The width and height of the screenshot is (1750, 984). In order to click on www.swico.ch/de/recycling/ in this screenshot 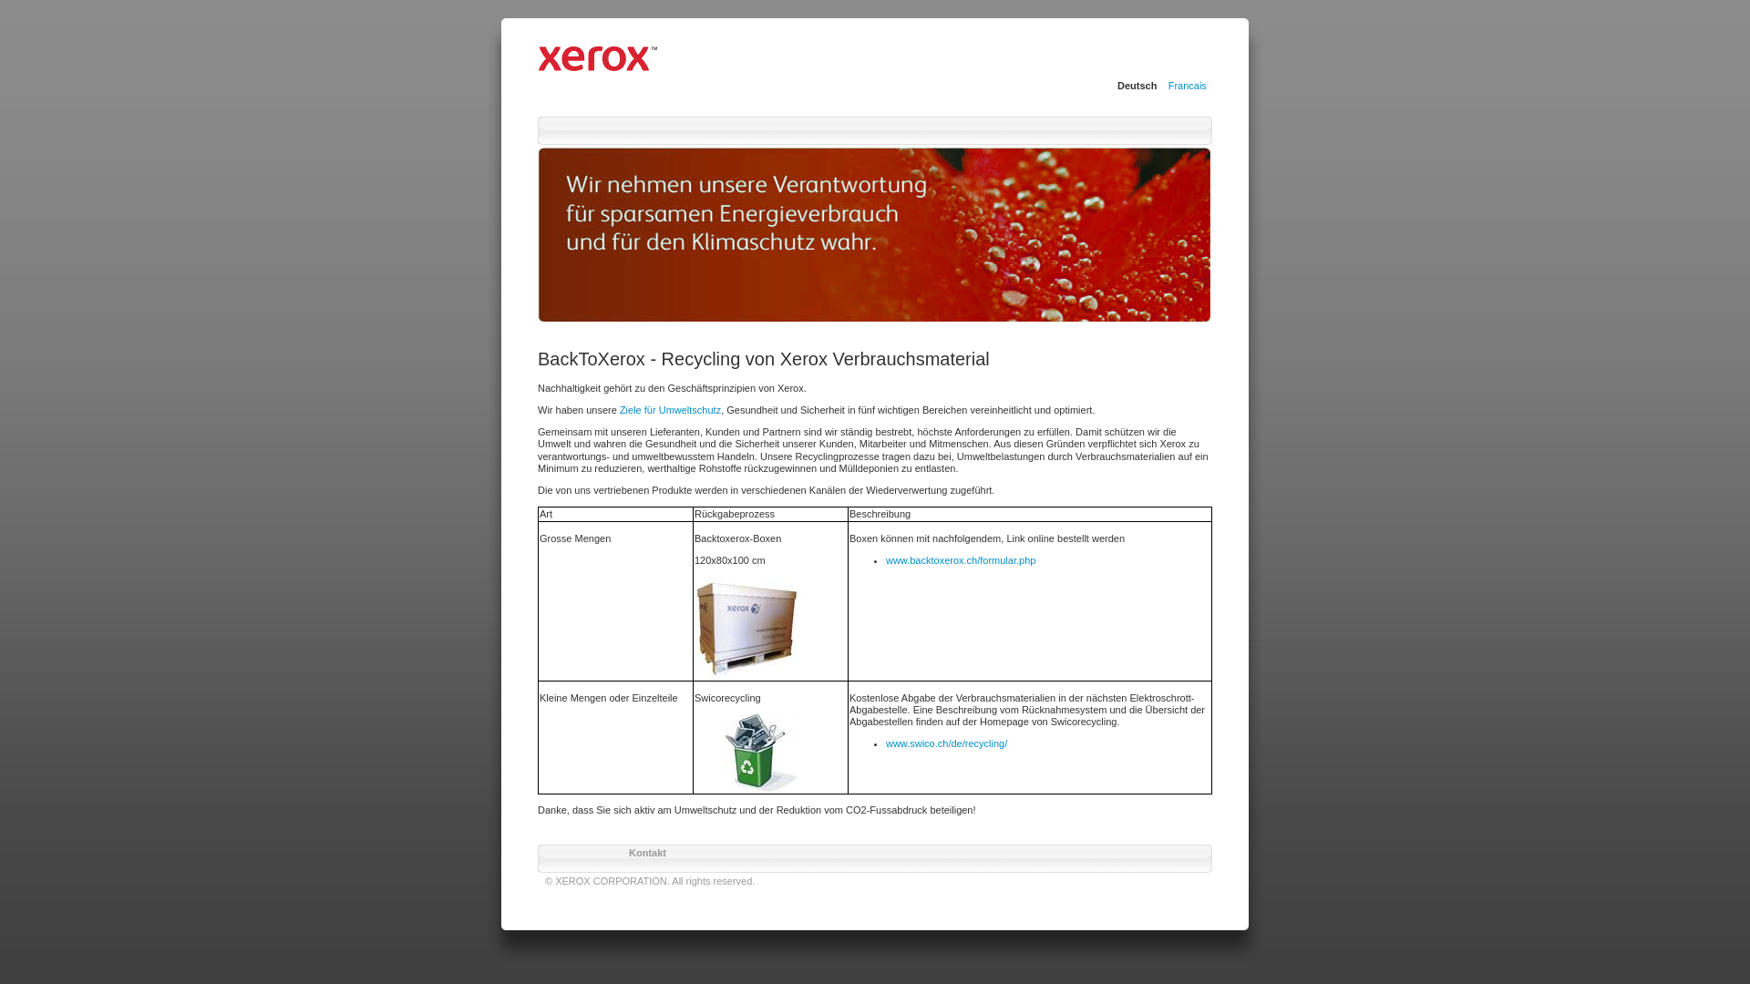, I will do `click(946, 743)`.